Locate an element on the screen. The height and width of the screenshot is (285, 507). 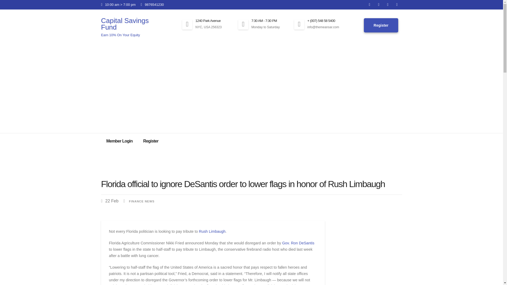
Register is located at coordinates (381, 26).